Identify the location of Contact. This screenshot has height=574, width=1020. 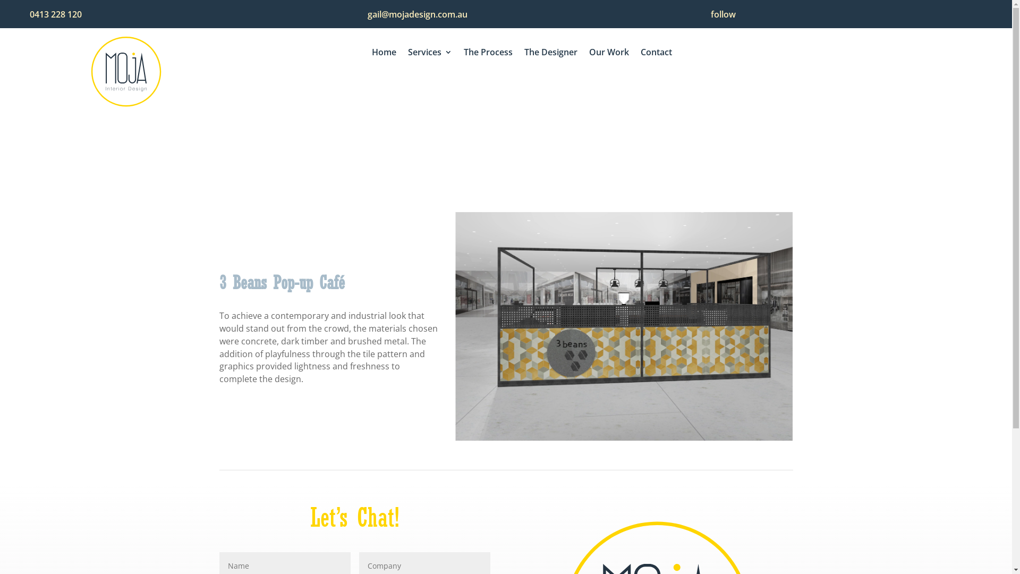
(657, 54).